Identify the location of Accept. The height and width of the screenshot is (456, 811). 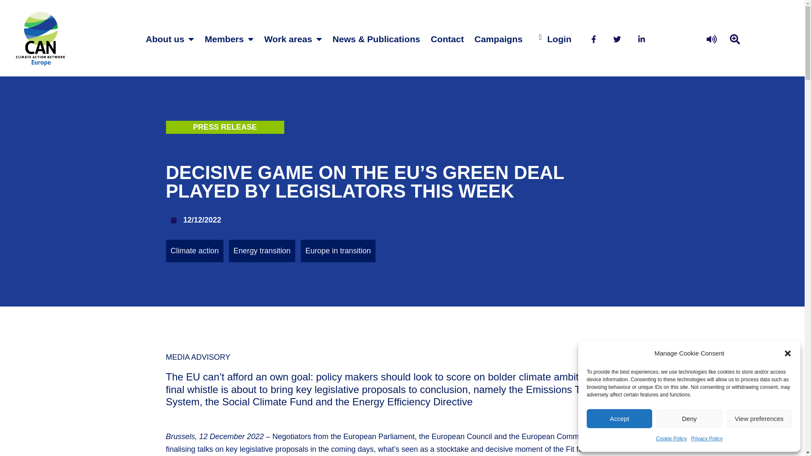
(619, 418).